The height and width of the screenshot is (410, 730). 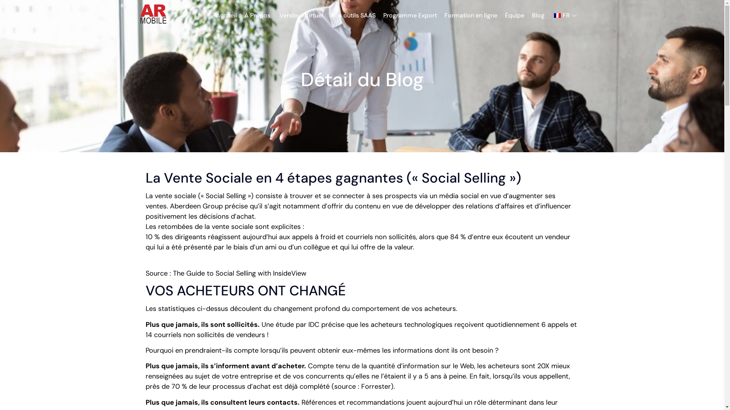 I want to click on French, so click(x=557, y=16).